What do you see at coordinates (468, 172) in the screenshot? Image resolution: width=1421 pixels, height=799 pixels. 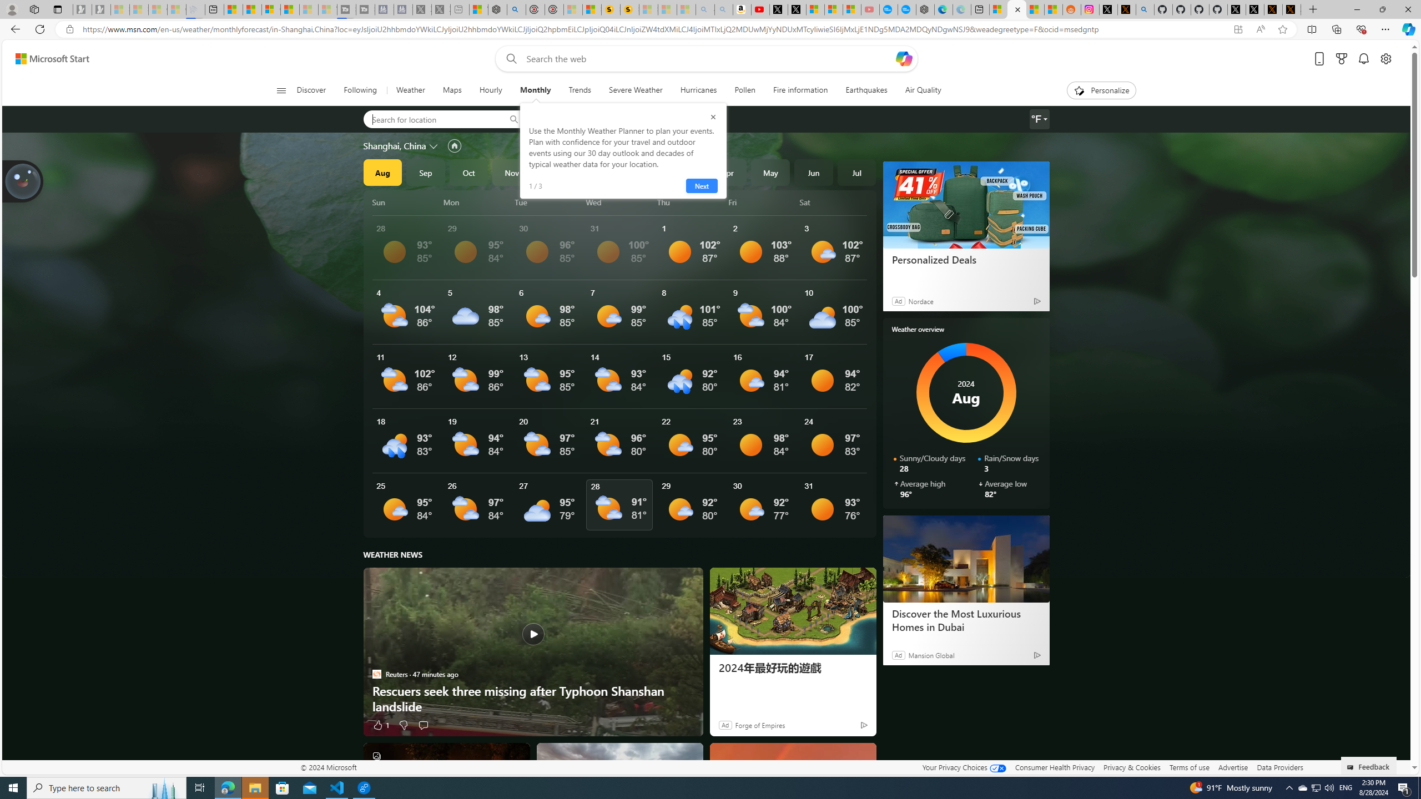 I see `Oct` at bounding box center [468, 172].